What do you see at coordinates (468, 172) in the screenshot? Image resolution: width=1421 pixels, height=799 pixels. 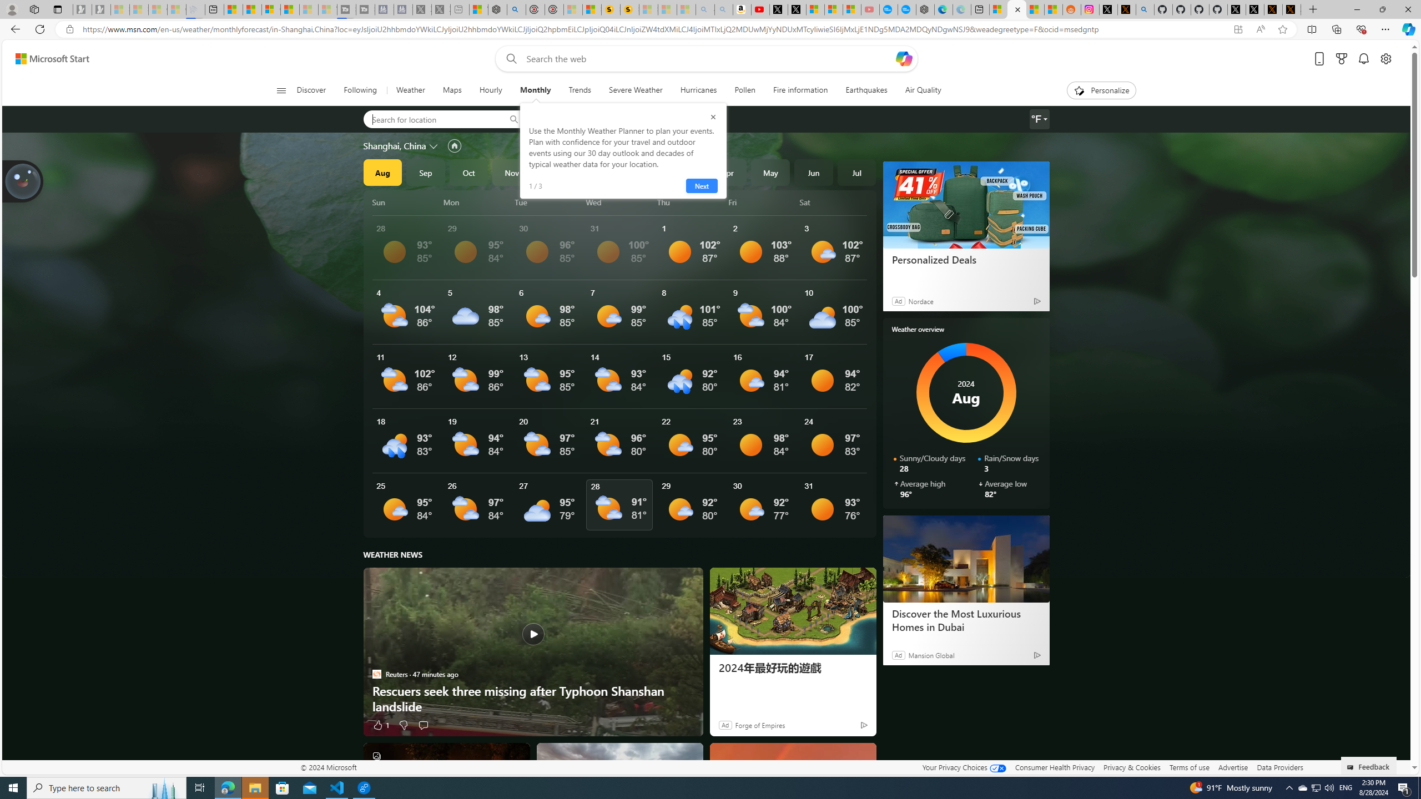 I see `Oct` at bounding box center [468, 172].